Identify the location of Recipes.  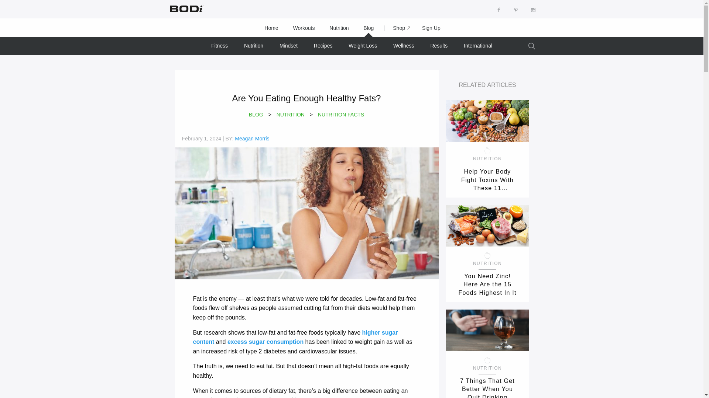
(323, 46).